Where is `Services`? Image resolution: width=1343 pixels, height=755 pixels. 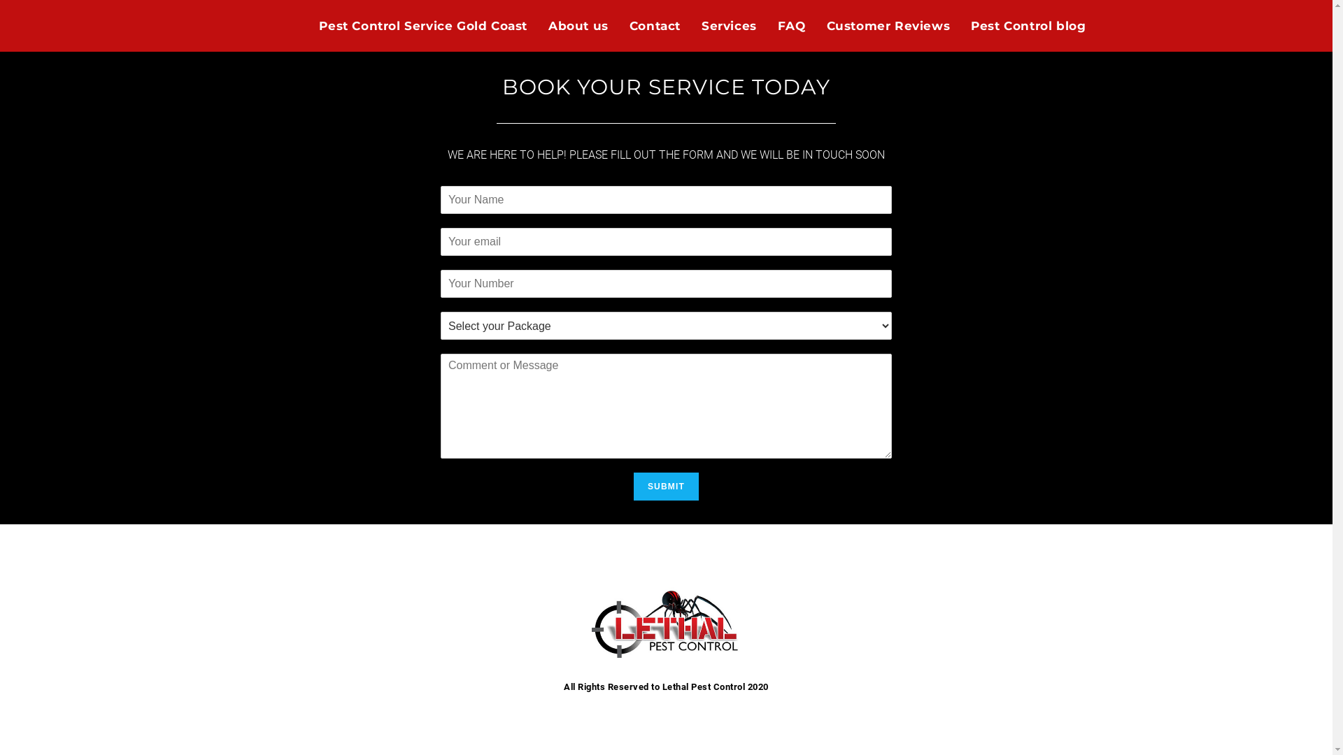
Services is located at coordinates (729, 26).